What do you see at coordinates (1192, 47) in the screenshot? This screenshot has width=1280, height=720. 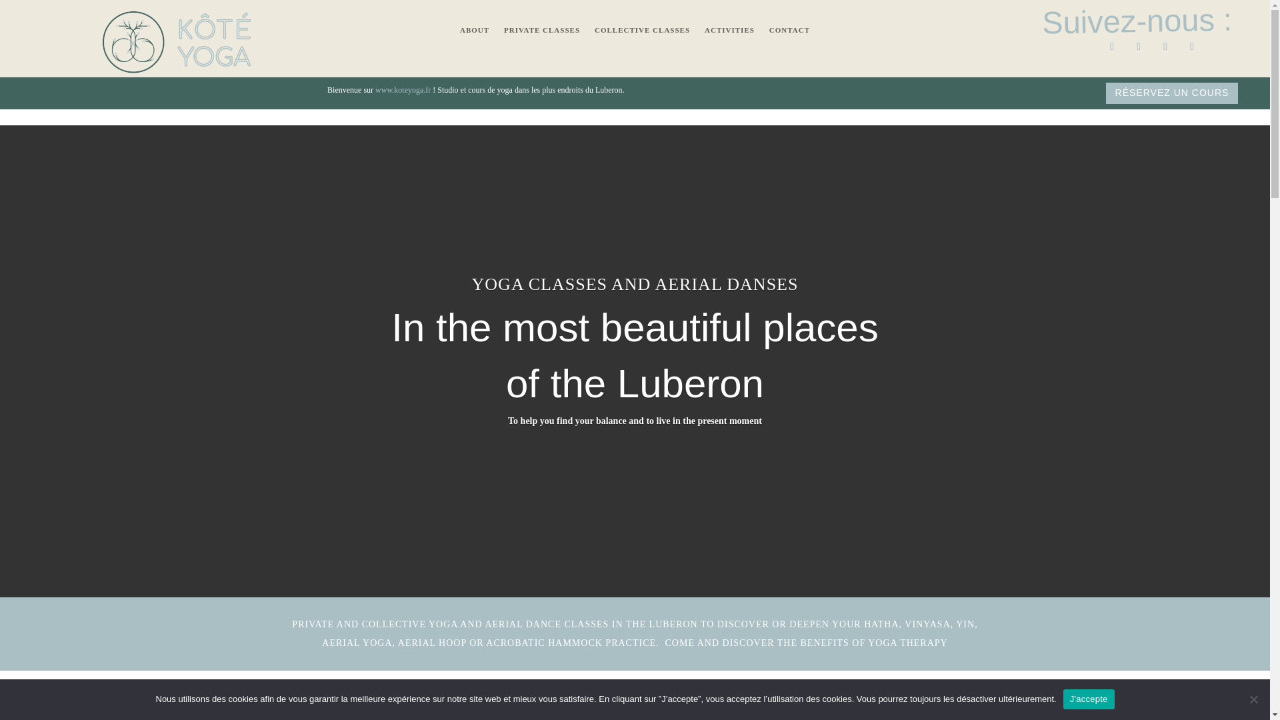 I see `Follow on Pinterest` at bounding box center [1192, 47].